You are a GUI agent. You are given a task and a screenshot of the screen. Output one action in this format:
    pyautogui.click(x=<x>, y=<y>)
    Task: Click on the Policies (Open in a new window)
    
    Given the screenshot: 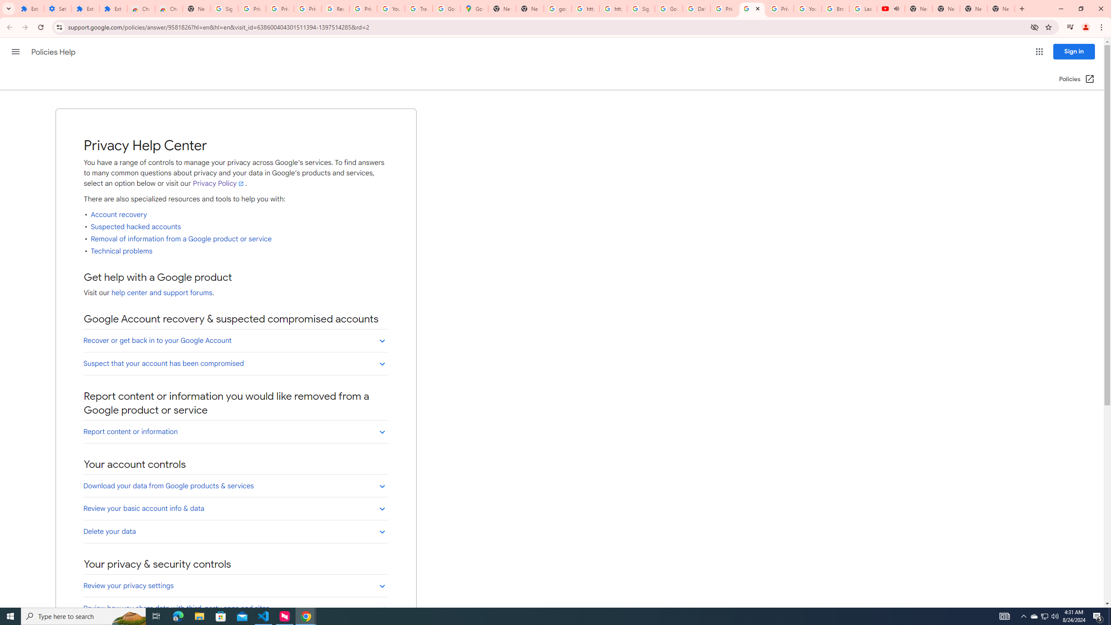 What is the action you would take?
    pyautogui.click(x=1077, y=79)
    